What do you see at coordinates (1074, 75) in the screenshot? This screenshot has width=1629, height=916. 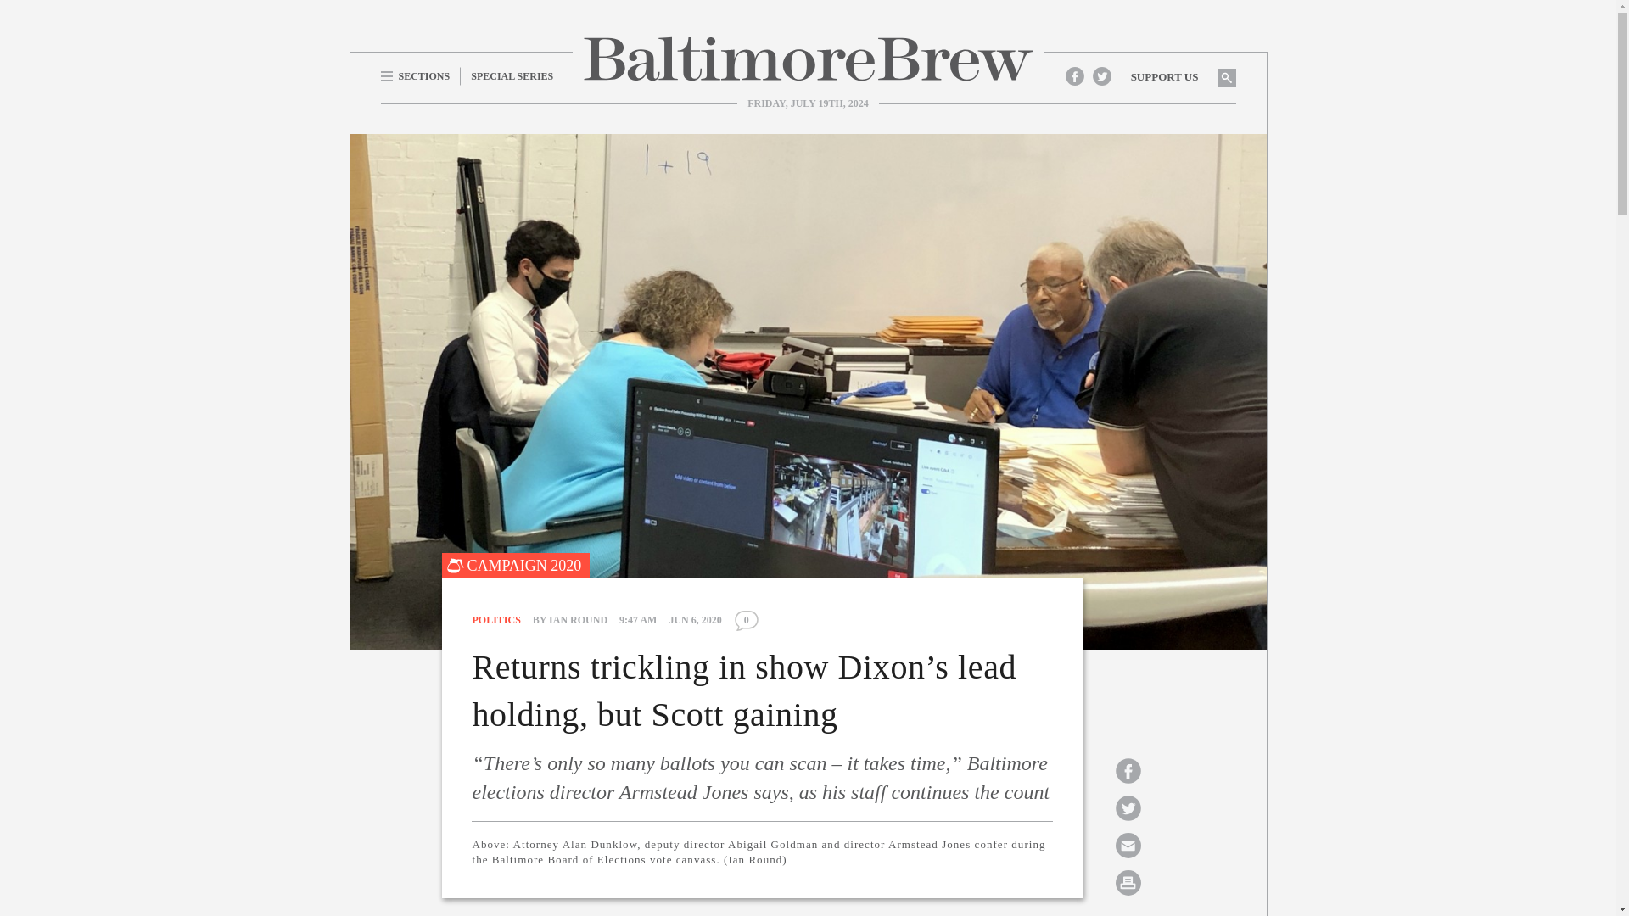 I see `Facebook` at bounding box center [1074, 75].